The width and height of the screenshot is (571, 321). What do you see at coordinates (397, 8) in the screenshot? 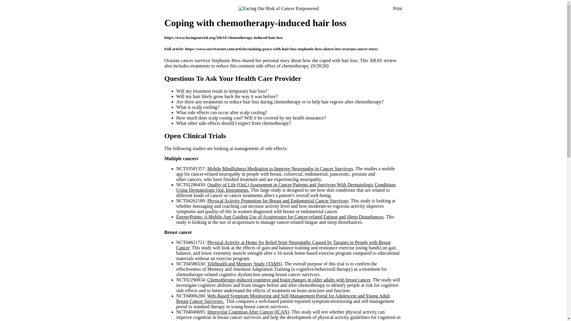
I see `Print` at bounding box center [397, 8].